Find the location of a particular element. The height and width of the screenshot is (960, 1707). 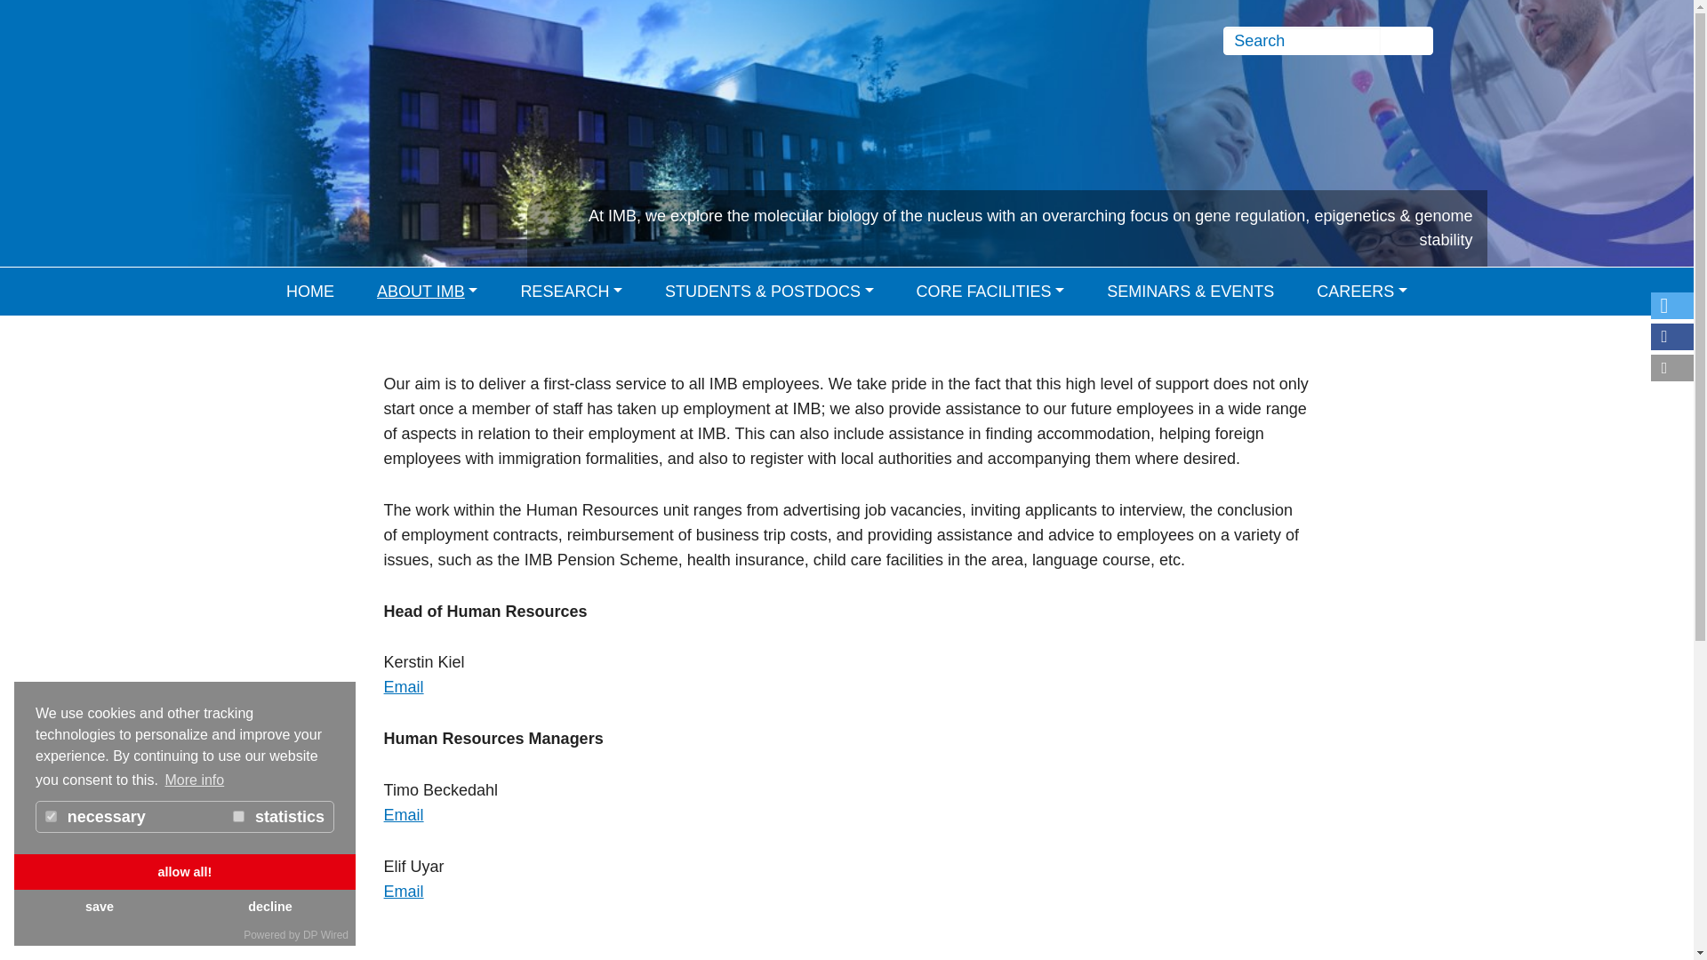

Opens window for sending email is located at coordinates (404, 686).